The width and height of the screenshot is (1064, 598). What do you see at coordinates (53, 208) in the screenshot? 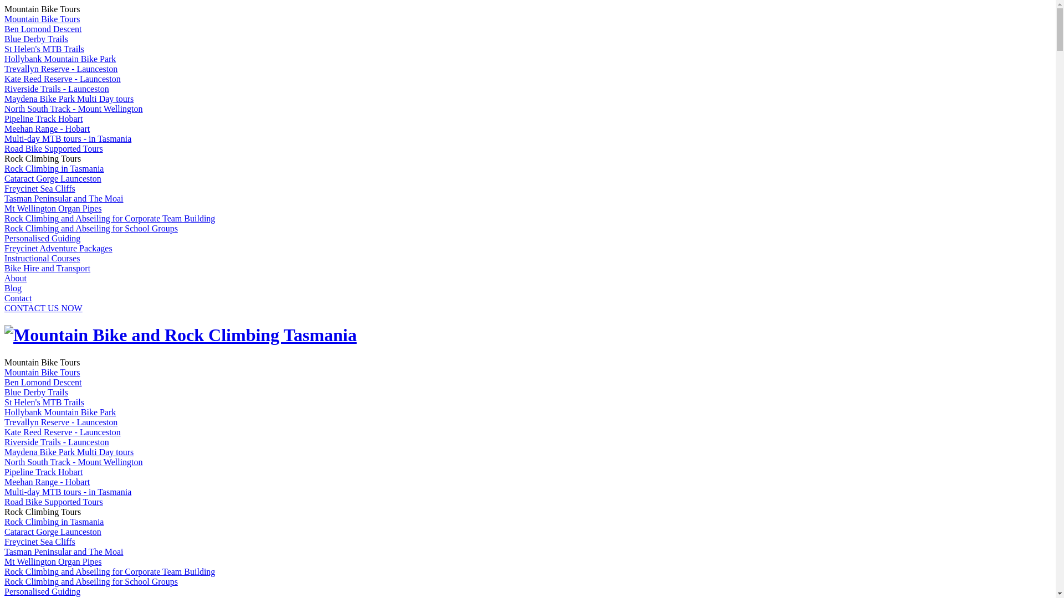
I see `Mt Wellington Organ Pipes` at bounding box center [53, 208].